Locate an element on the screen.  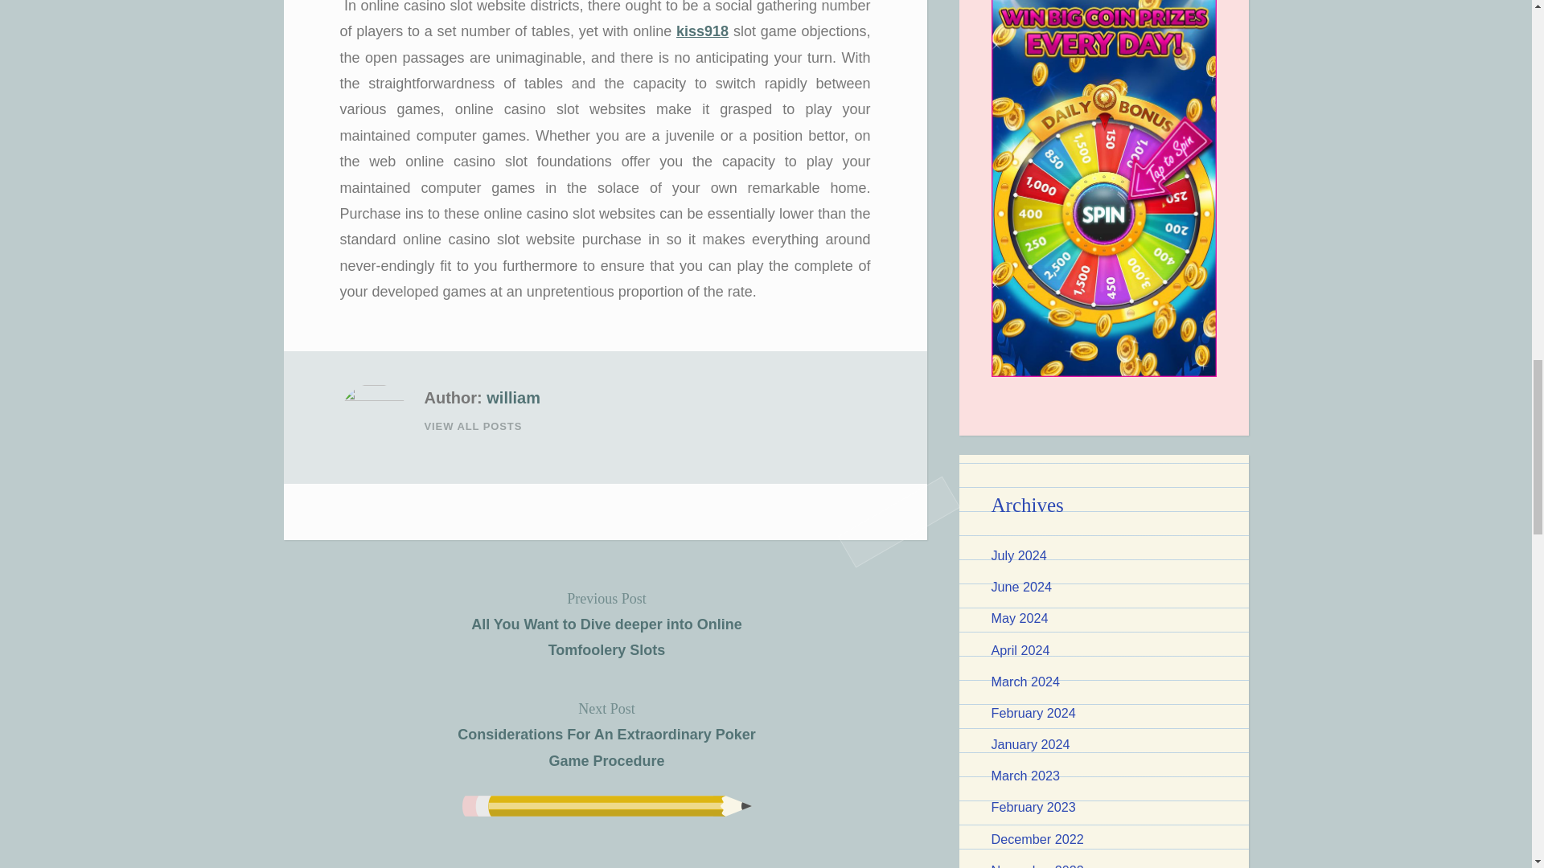
June 2024 is located at coordinates (1021, 587).